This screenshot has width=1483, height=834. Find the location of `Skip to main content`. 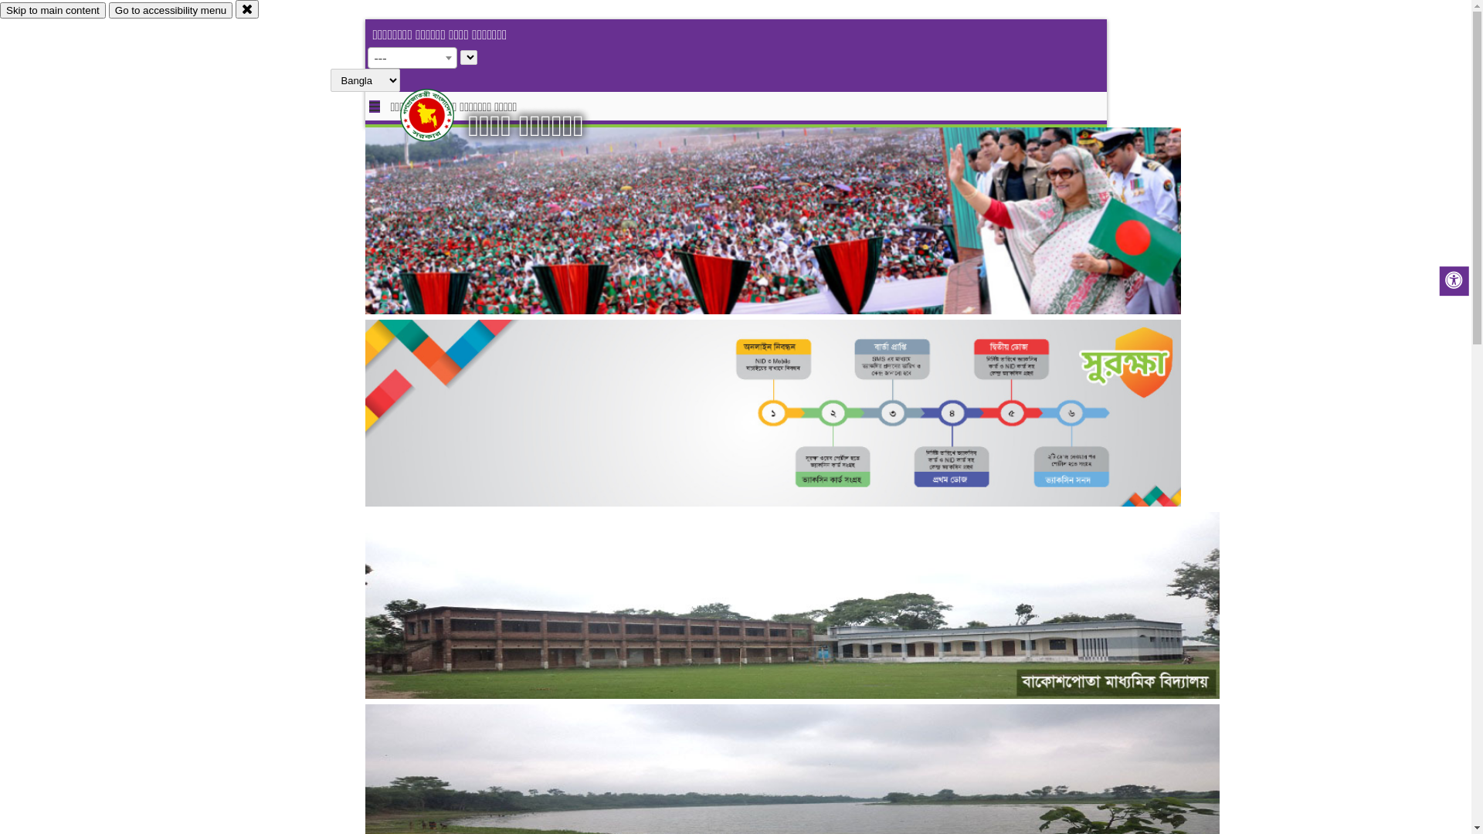

Skip to main content is located at coordinates (53, 11).